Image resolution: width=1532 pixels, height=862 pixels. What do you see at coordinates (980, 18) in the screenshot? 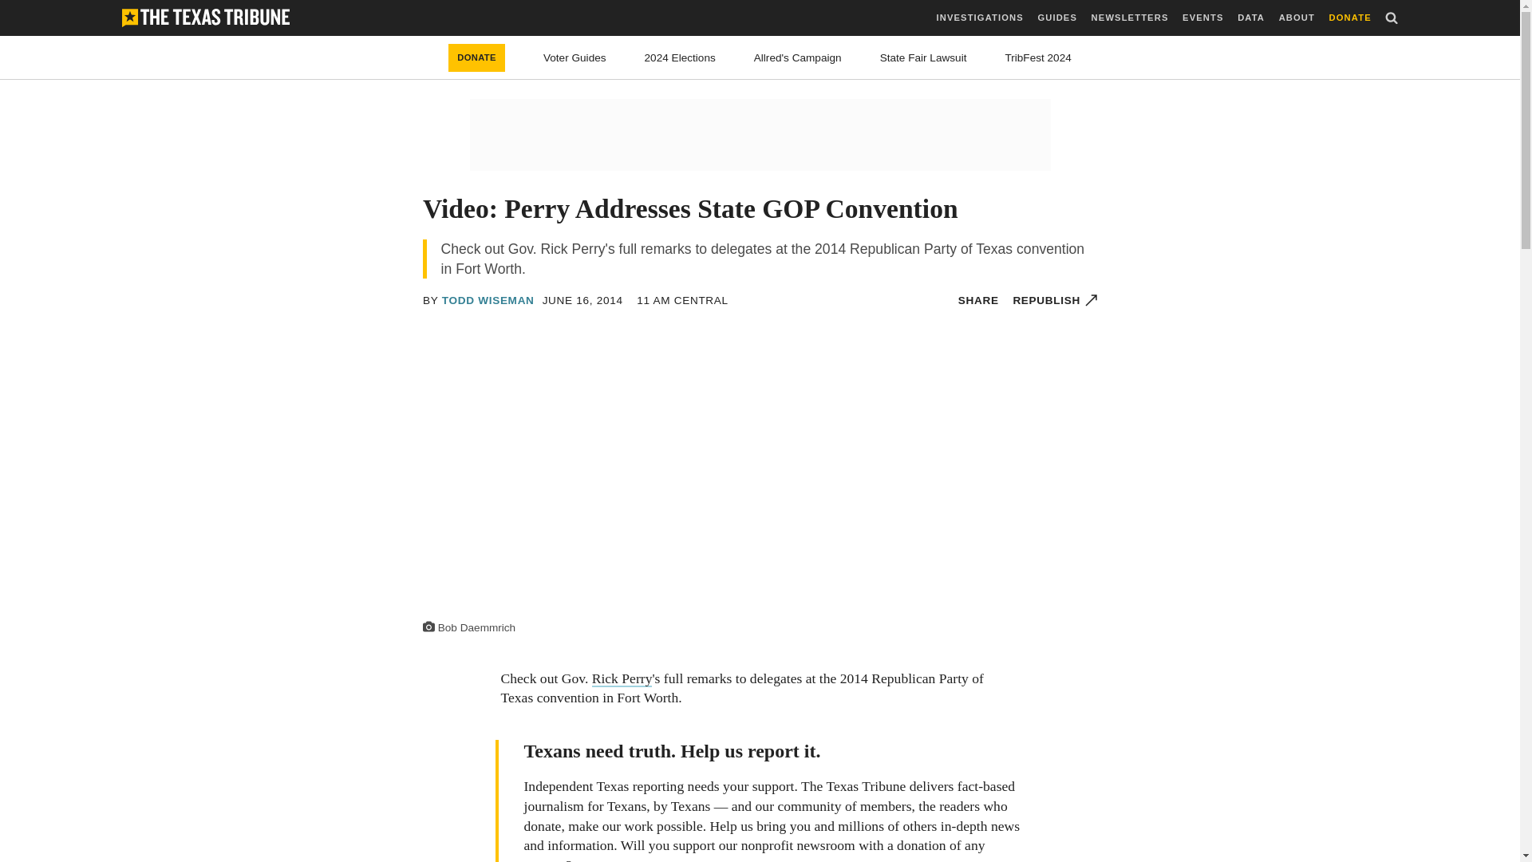
I see `INVESTIGATIONS` at bounding box center [980, 18].